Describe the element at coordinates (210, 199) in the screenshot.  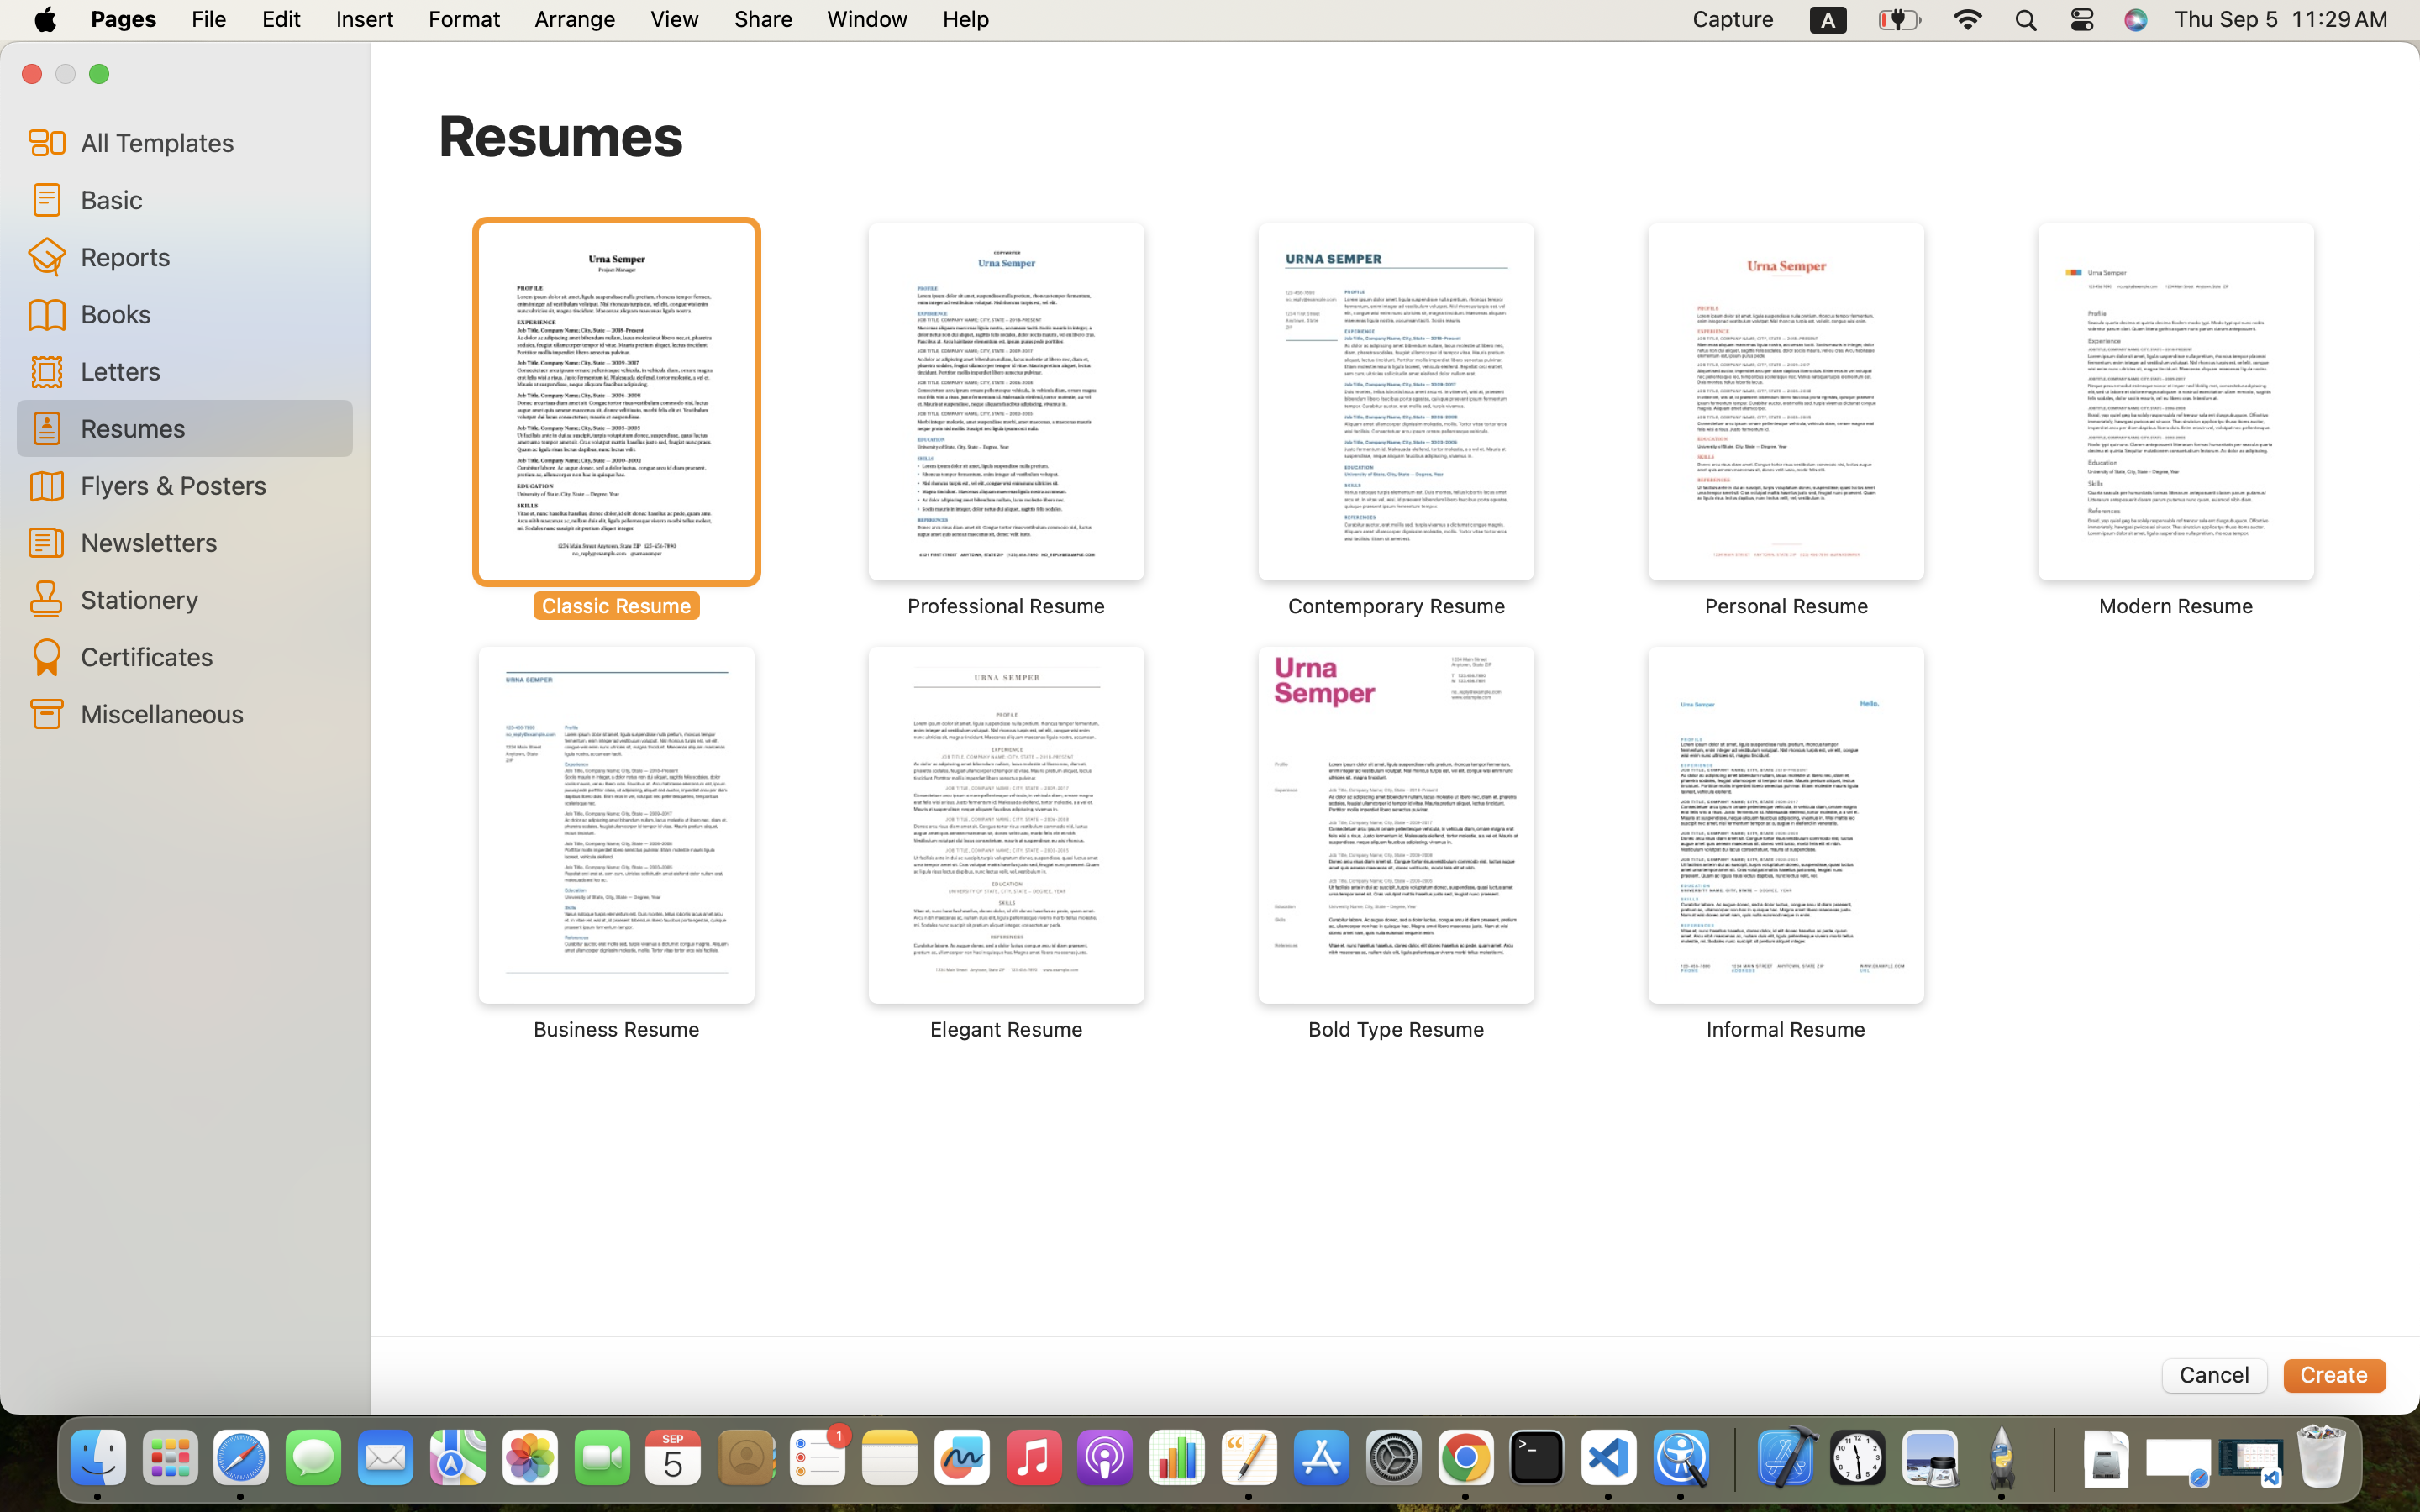
I see `Basic` at that location.